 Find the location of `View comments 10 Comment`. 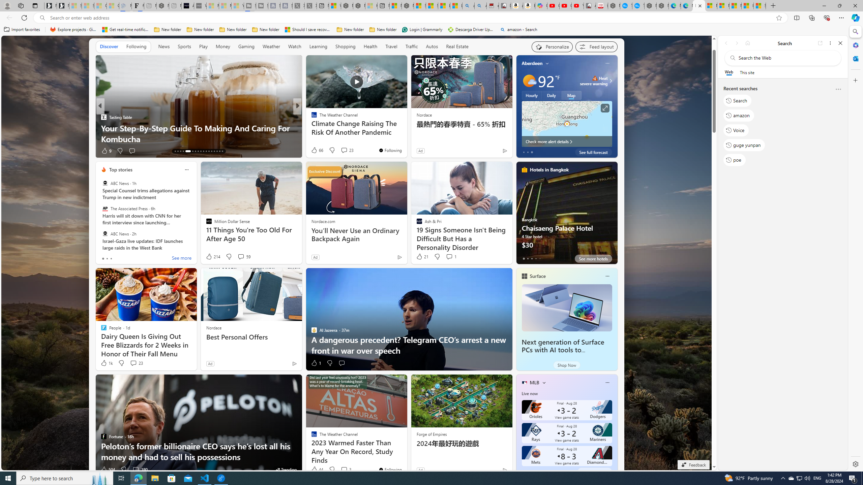

View comments 10 Comment is located at coordinates (347, 151).